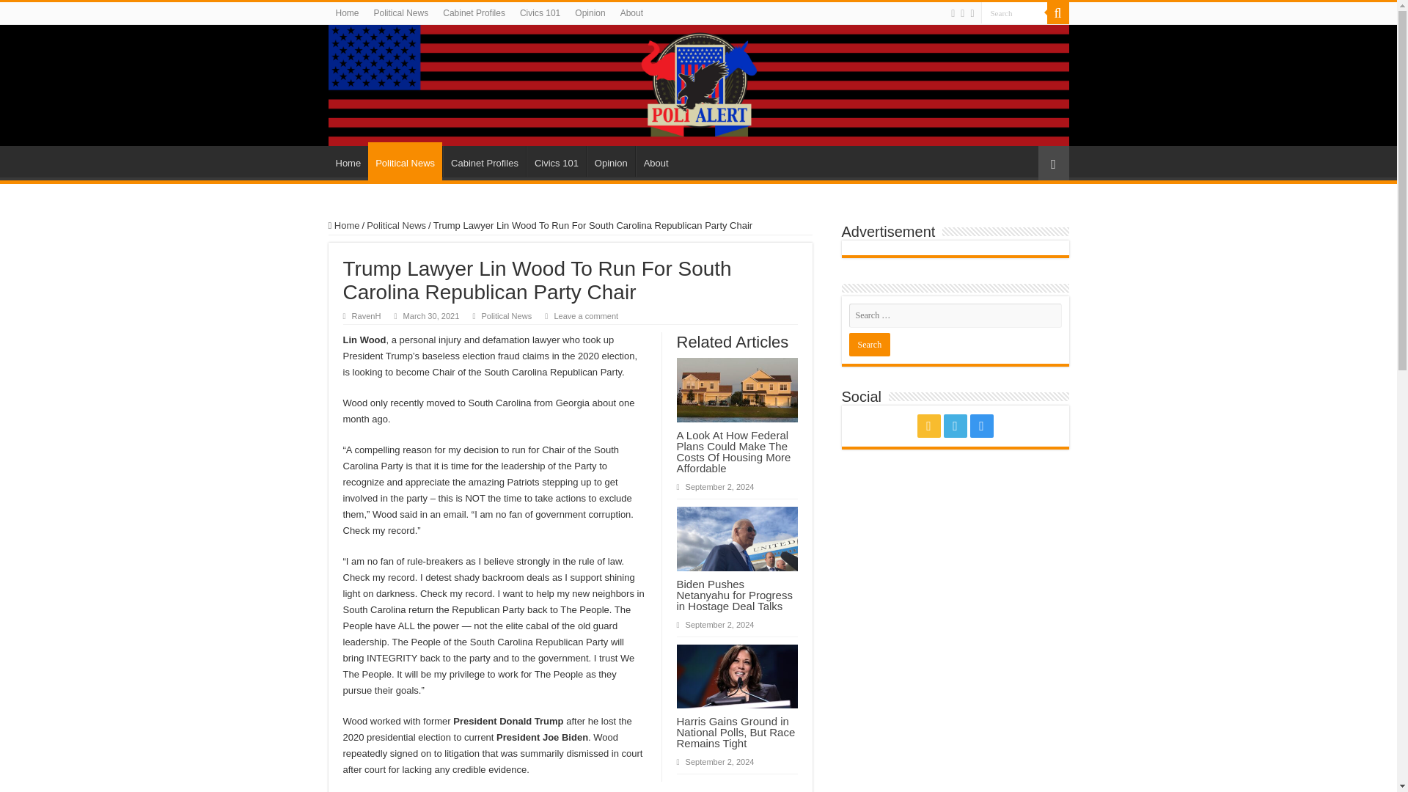  I want to click on Political News, so click(401, 13).